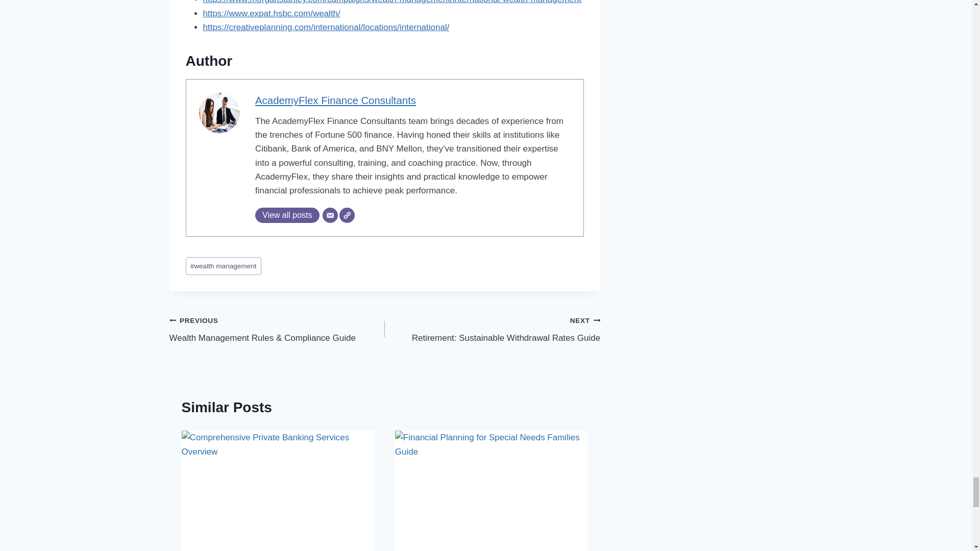 This screenshot has height=551, width=980. What do you see at coordinates (492, 330) in the screenshot?
I see `View all posts` at bounding box center [492, 330].